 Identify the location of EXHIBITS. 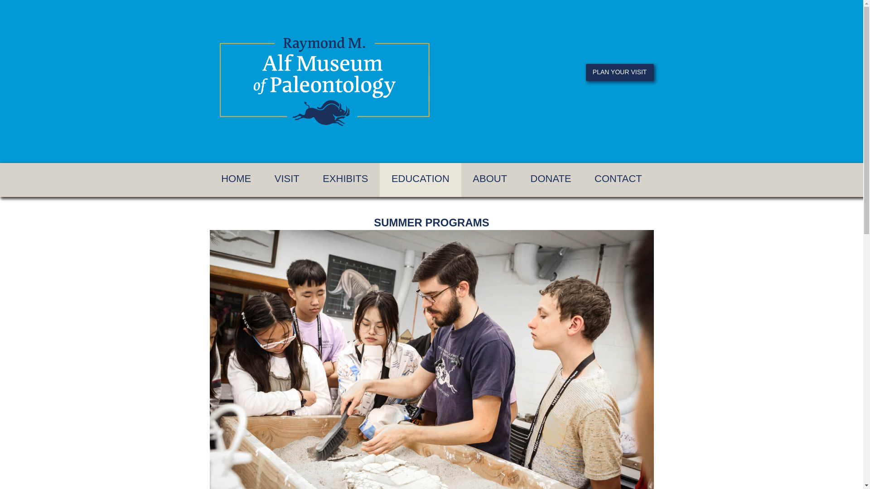
(345, 180).